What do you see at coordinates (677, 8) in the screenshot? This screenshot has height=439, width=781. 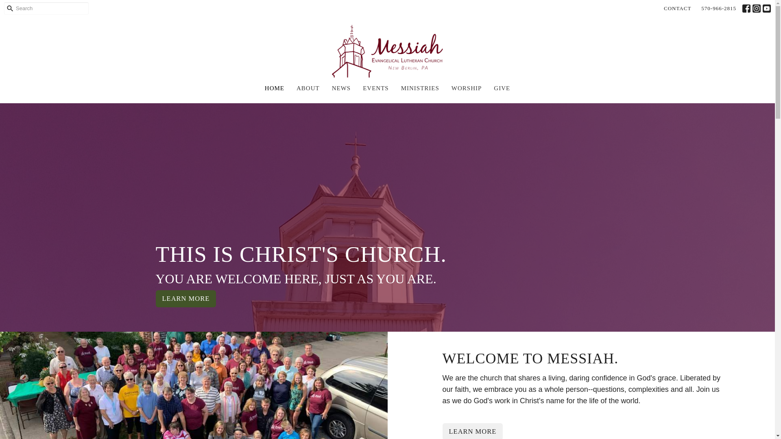 I see `CONTACT` at bounding box center [677, 8].